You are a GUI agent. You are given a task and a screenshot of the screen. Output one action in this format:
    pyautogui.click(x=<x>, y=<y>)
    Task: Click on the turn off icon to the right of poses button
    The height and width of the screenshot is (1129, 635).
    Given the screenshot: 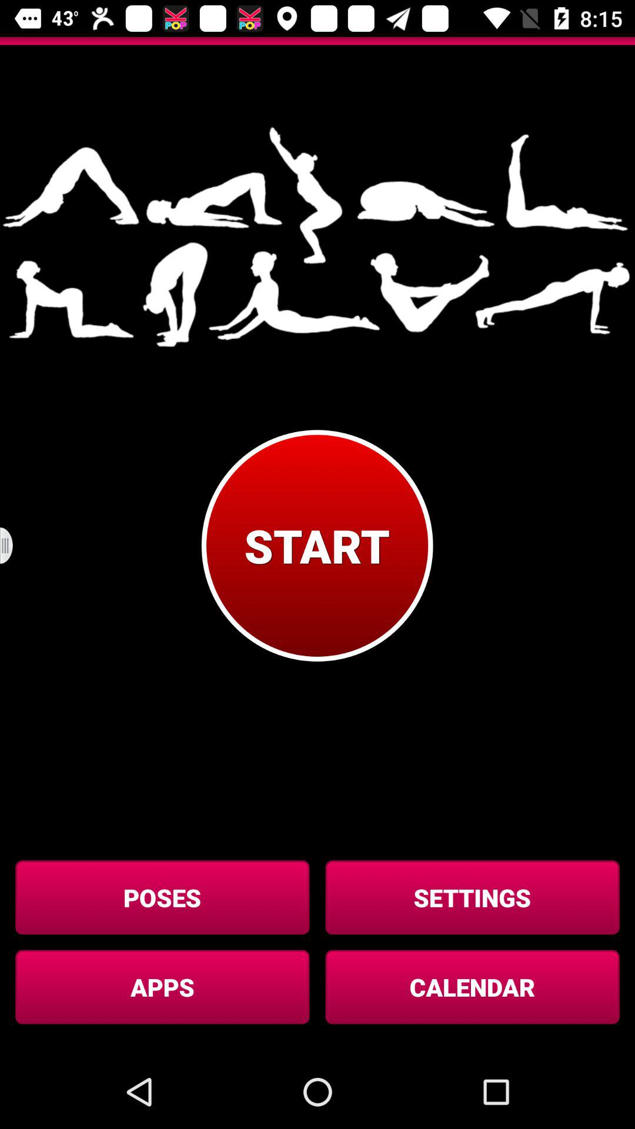 What is the action you would take?
    pyautogui.click(x=472, y=897)
    